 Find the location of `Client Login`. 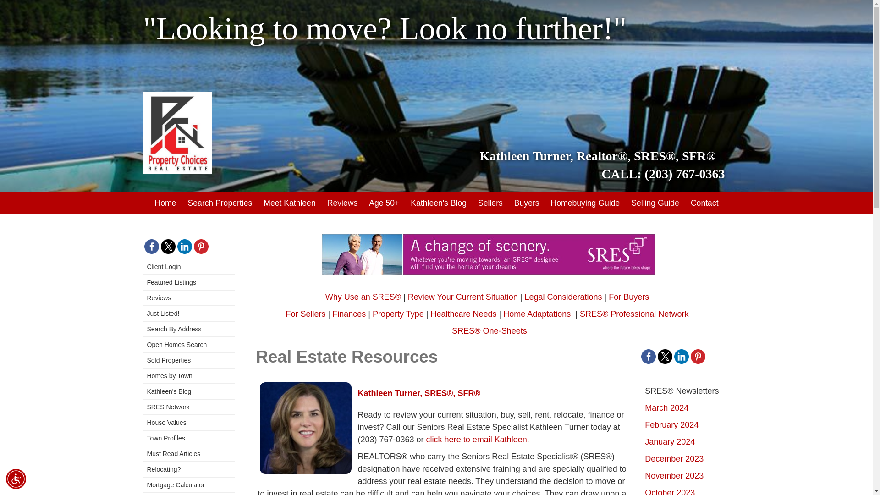

Client Login is located at coordinates (189, 267).